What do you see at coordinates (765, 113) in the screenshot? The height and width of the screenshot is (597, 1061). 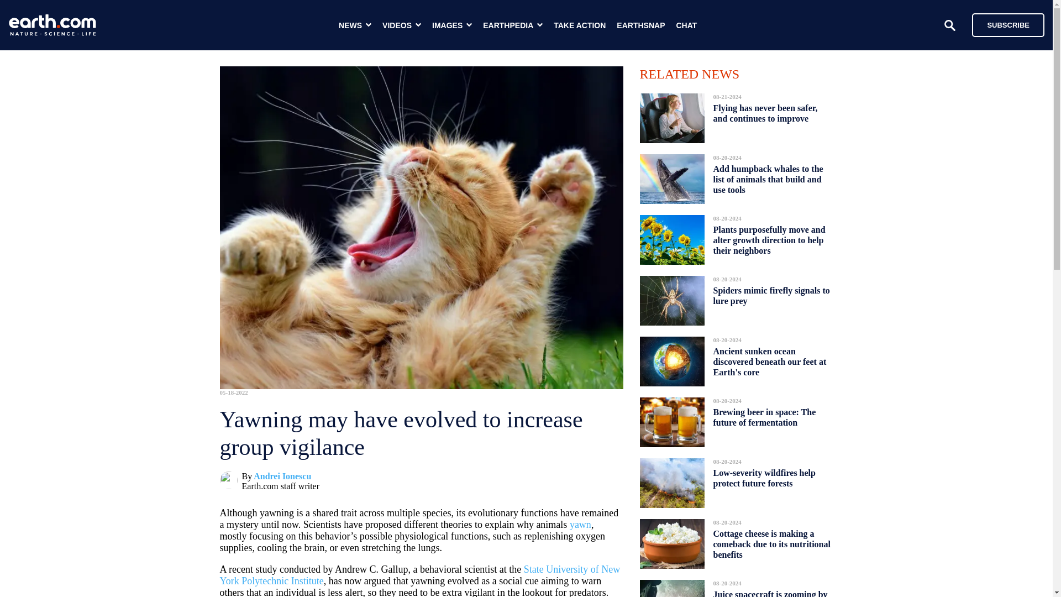 I see `Flying has never been safer, and continues to improve` at bounding box center [765, 113].